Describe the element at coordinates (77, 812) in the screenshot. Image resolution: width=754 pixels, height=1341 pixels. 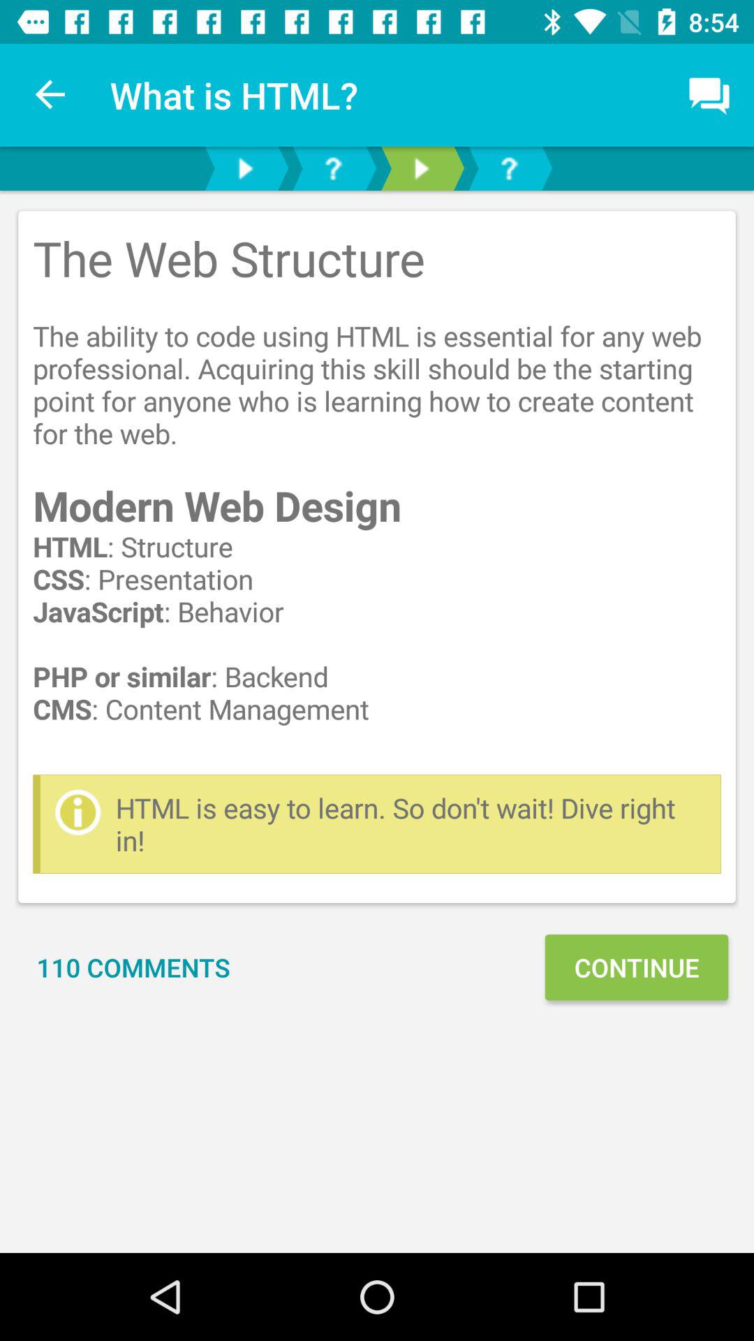
I see `click on the information icon` at that location.